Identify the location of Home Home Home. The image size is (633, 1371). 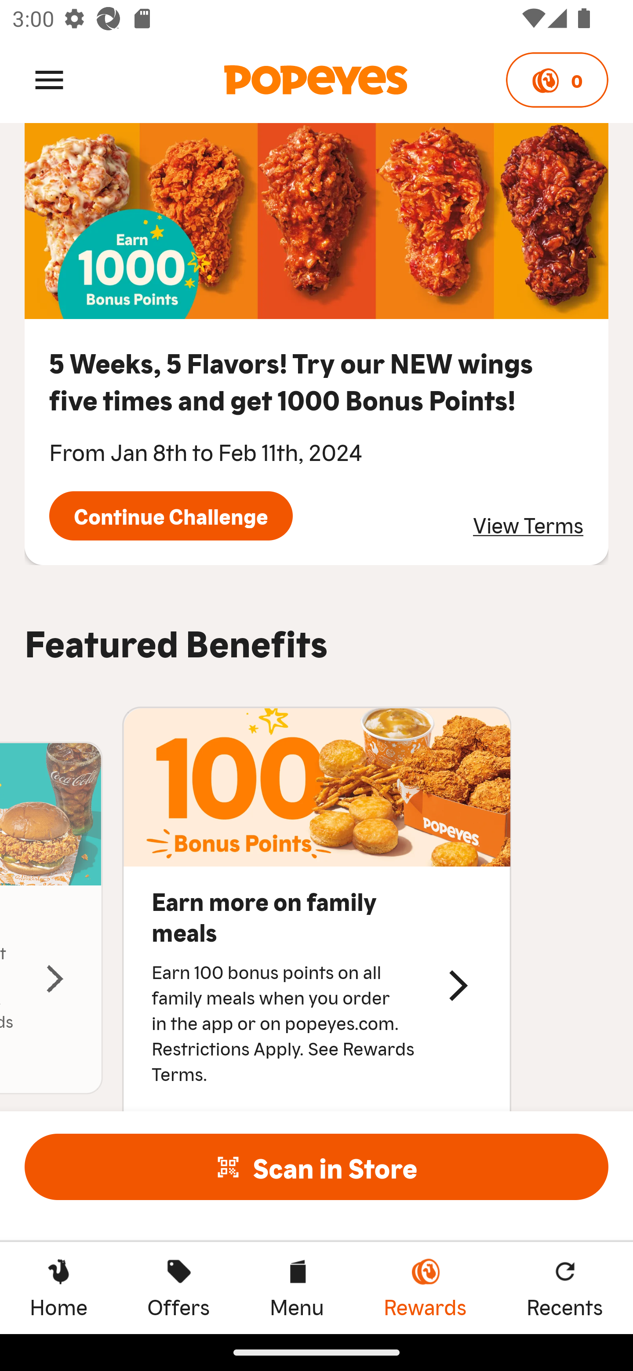
(58, 1288).